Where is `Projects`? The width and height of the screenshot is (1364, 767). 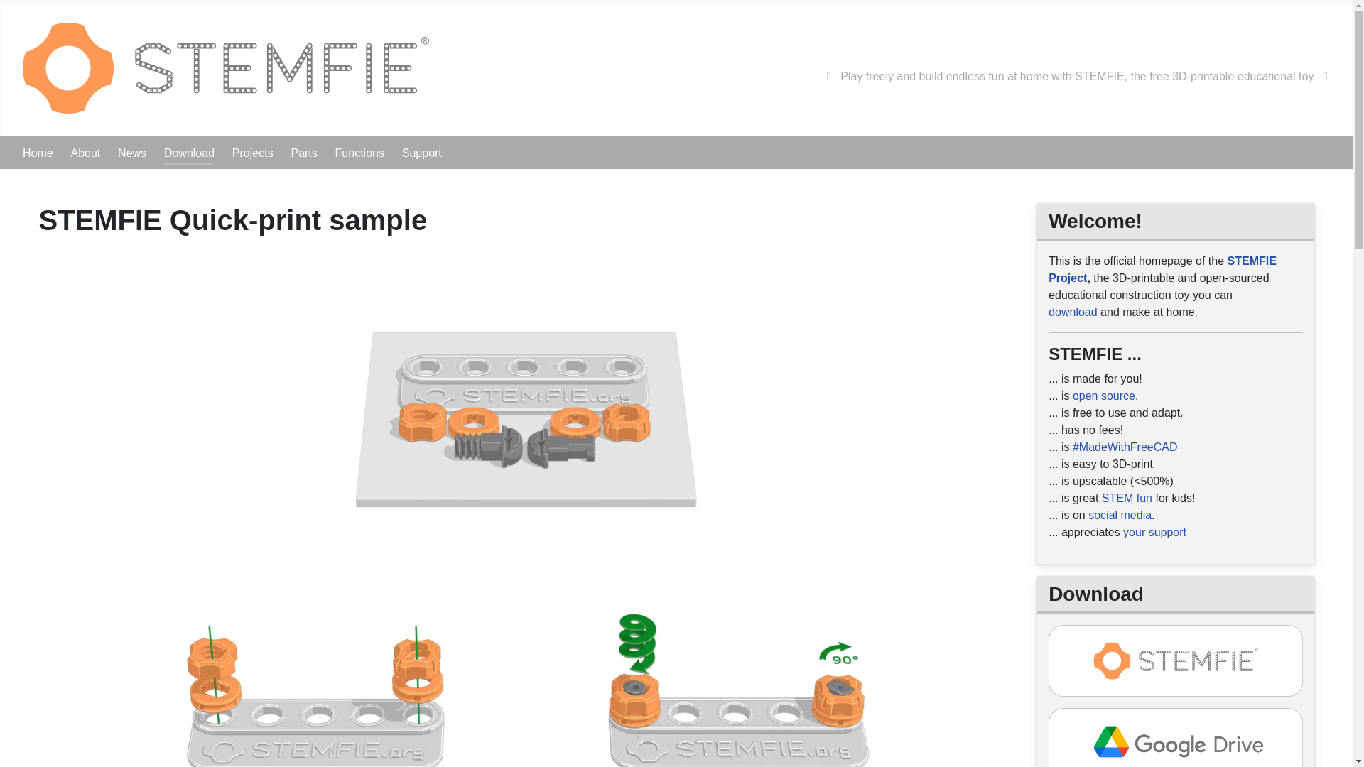
Projects is located at coordinates (253, 153).